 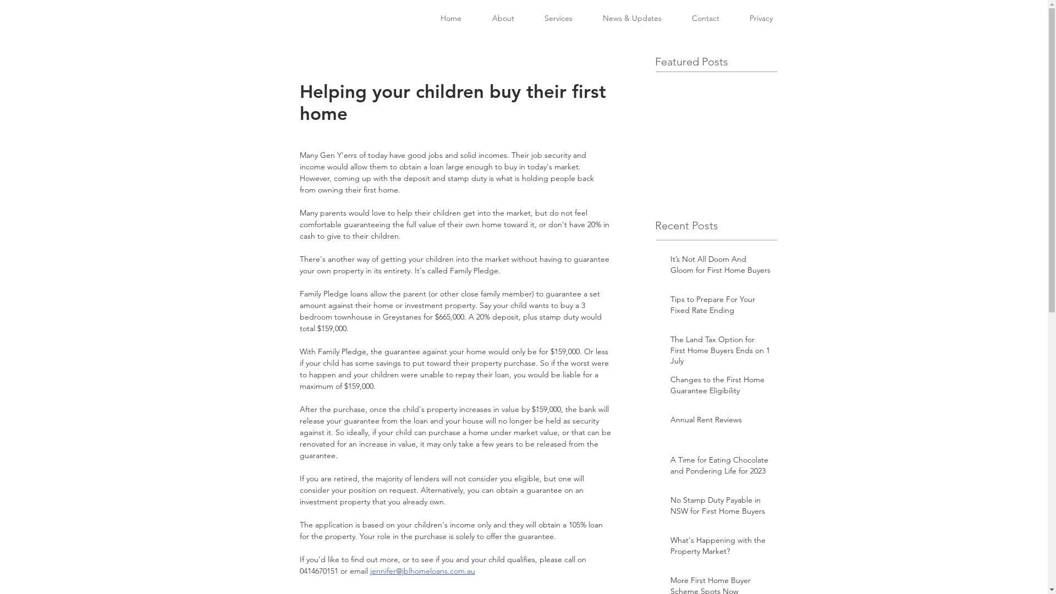 What do you see at coordinates (720, 548) in the screenshot?
I see `What's Happening with the Property Market?` at bounding box center [720, 548].